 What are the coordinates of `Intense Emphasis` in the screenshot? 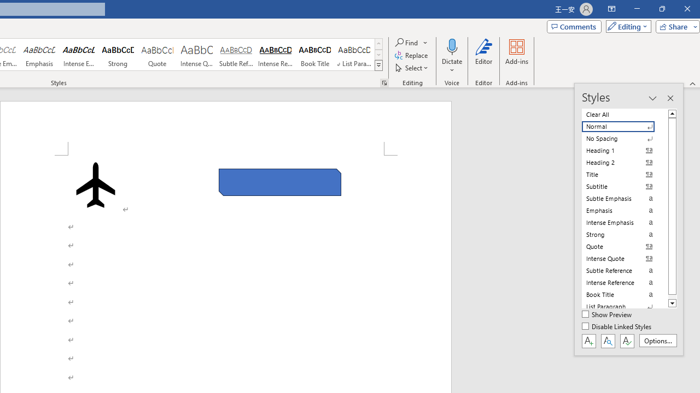 It's located at (79, 55).